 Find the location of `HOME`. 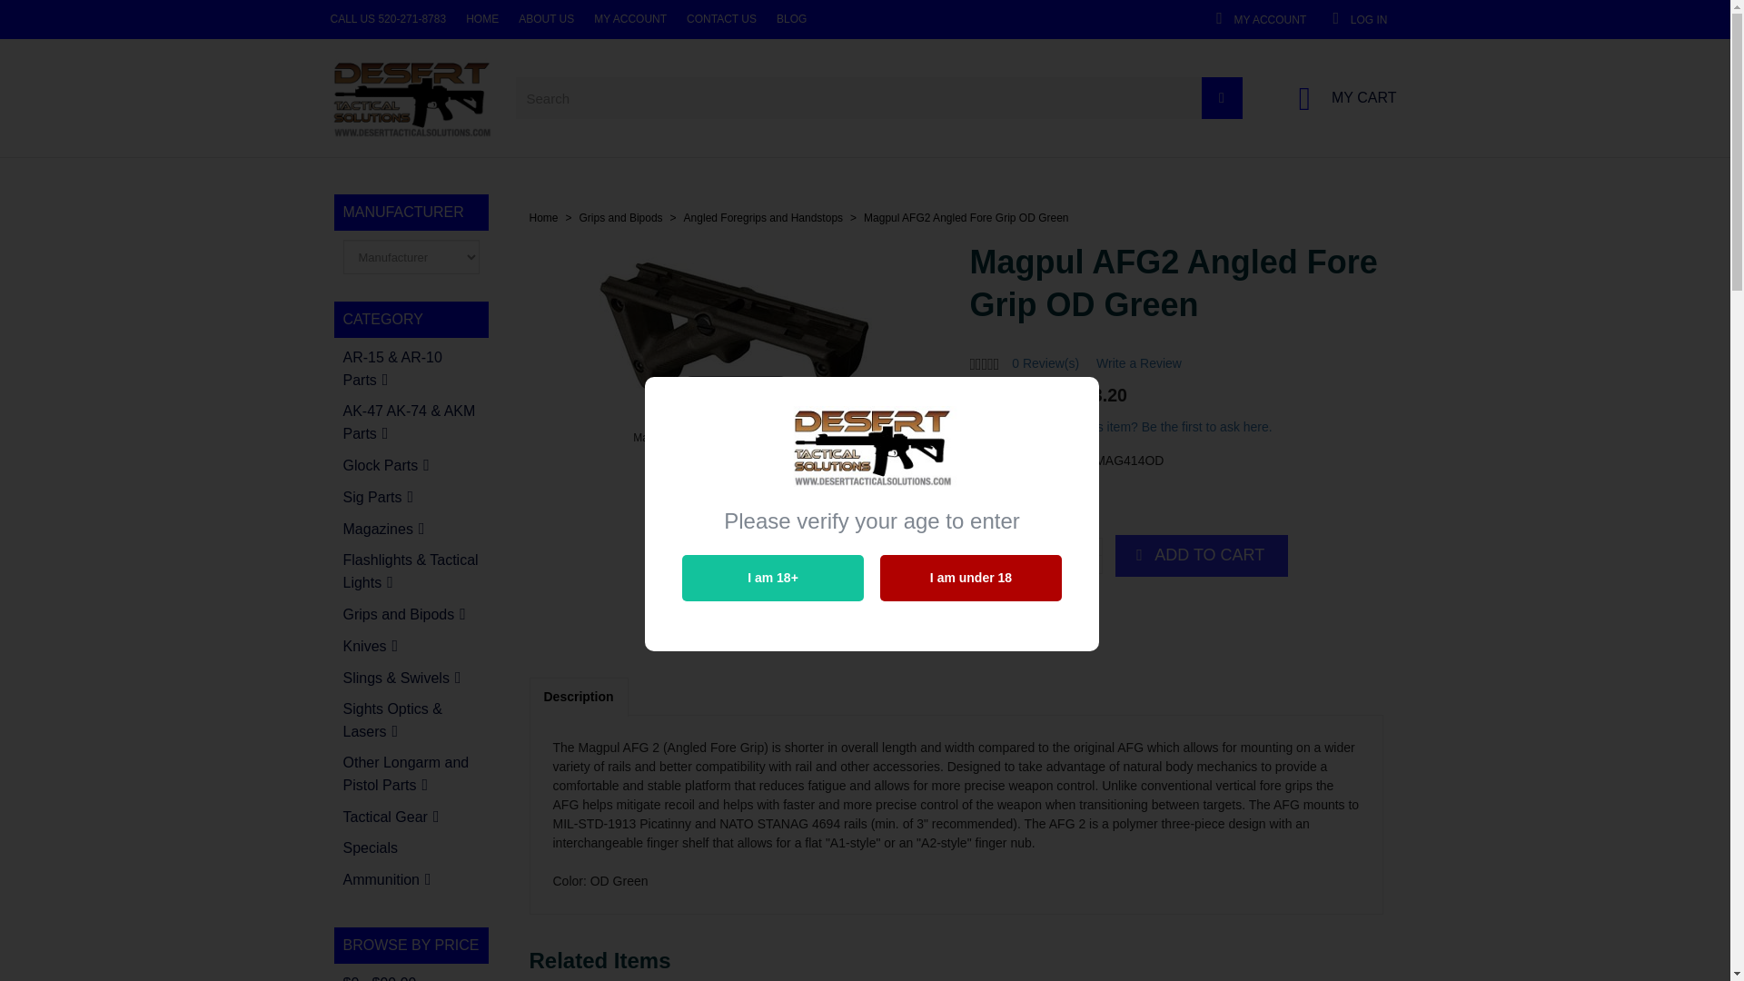

HOME is located at coordinates (734, 438).